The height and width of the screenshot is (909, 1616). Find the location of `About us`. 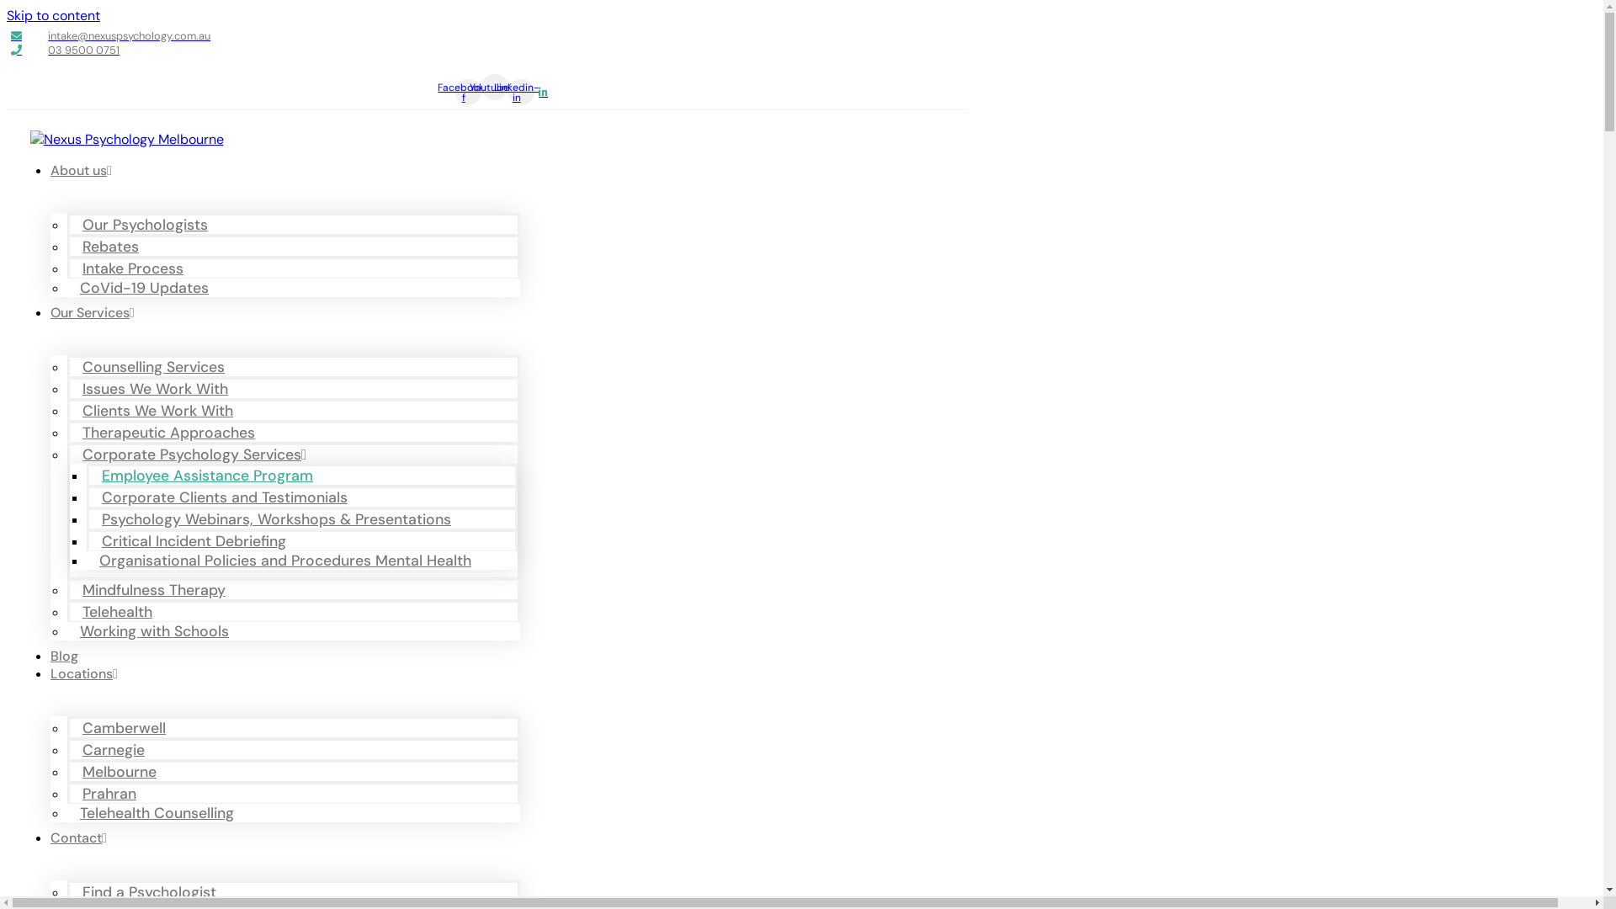

About us is located at coordinates (81, 170).